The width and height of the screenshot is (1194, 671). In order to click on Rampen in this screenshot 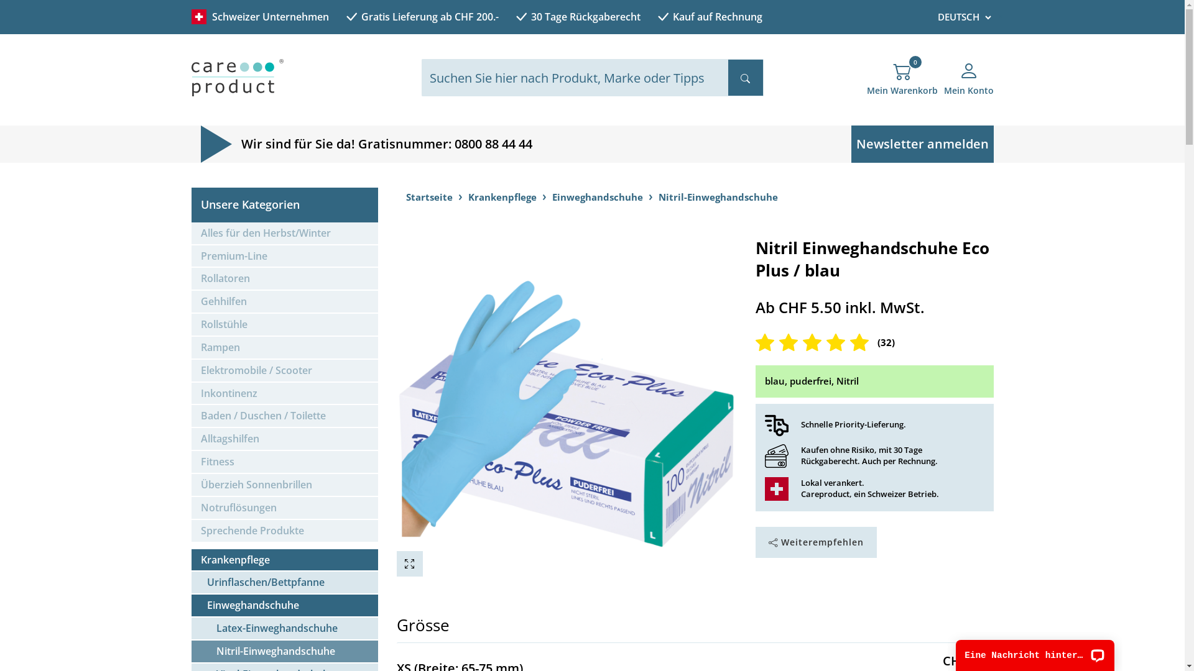, I will do `click(285, 348)`.